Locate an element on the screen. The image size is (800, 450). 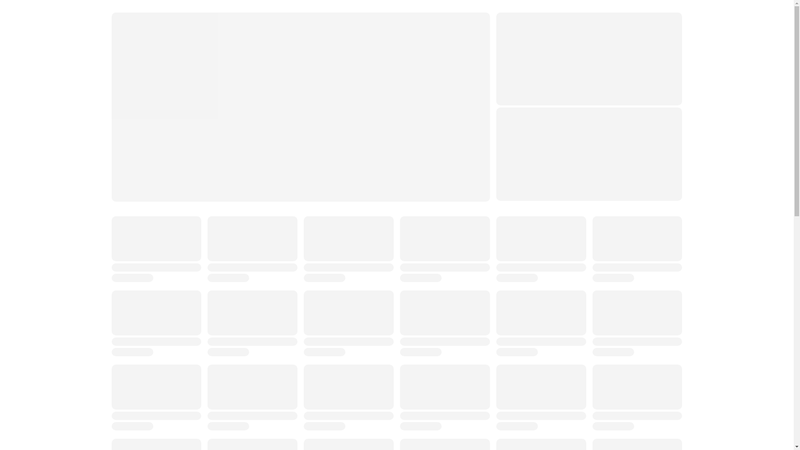
Blog is located at coordinates (517, 38).